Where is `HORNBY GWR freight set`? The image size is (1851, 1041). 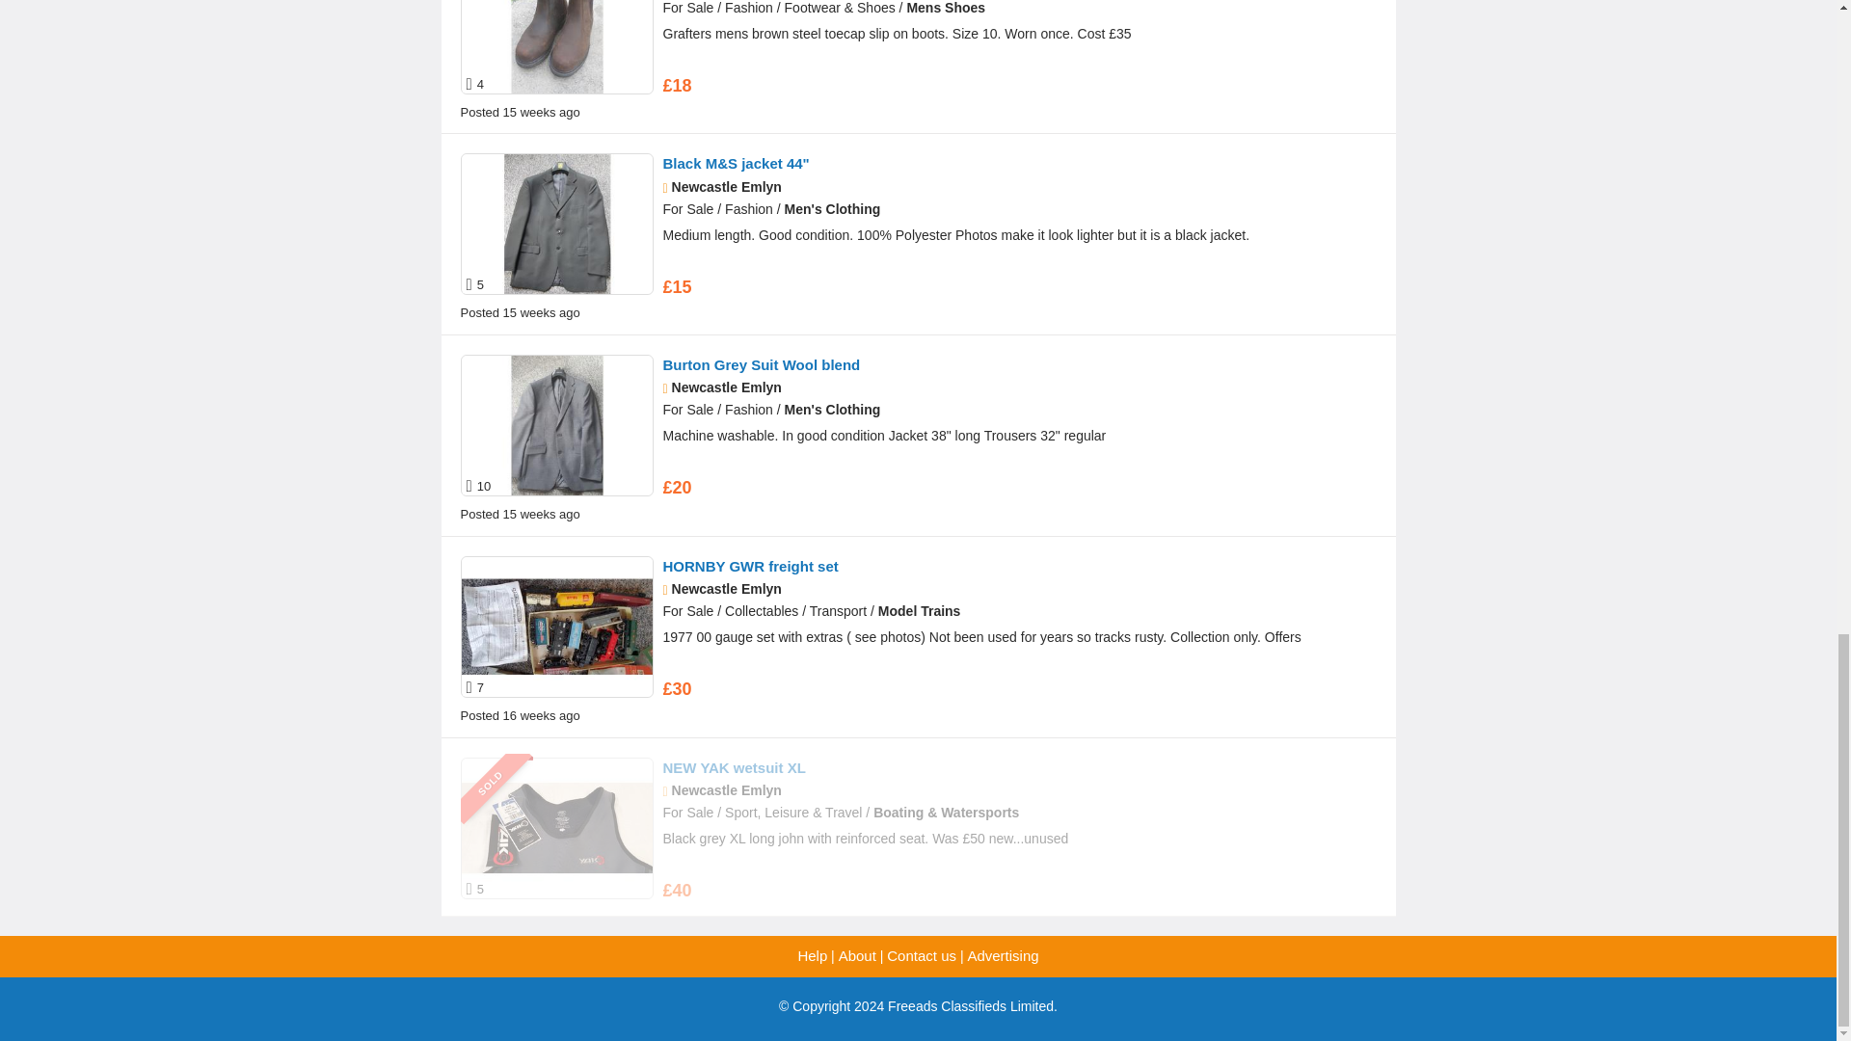 HORNBY GWR freight set is located at coordinates (750, 566).